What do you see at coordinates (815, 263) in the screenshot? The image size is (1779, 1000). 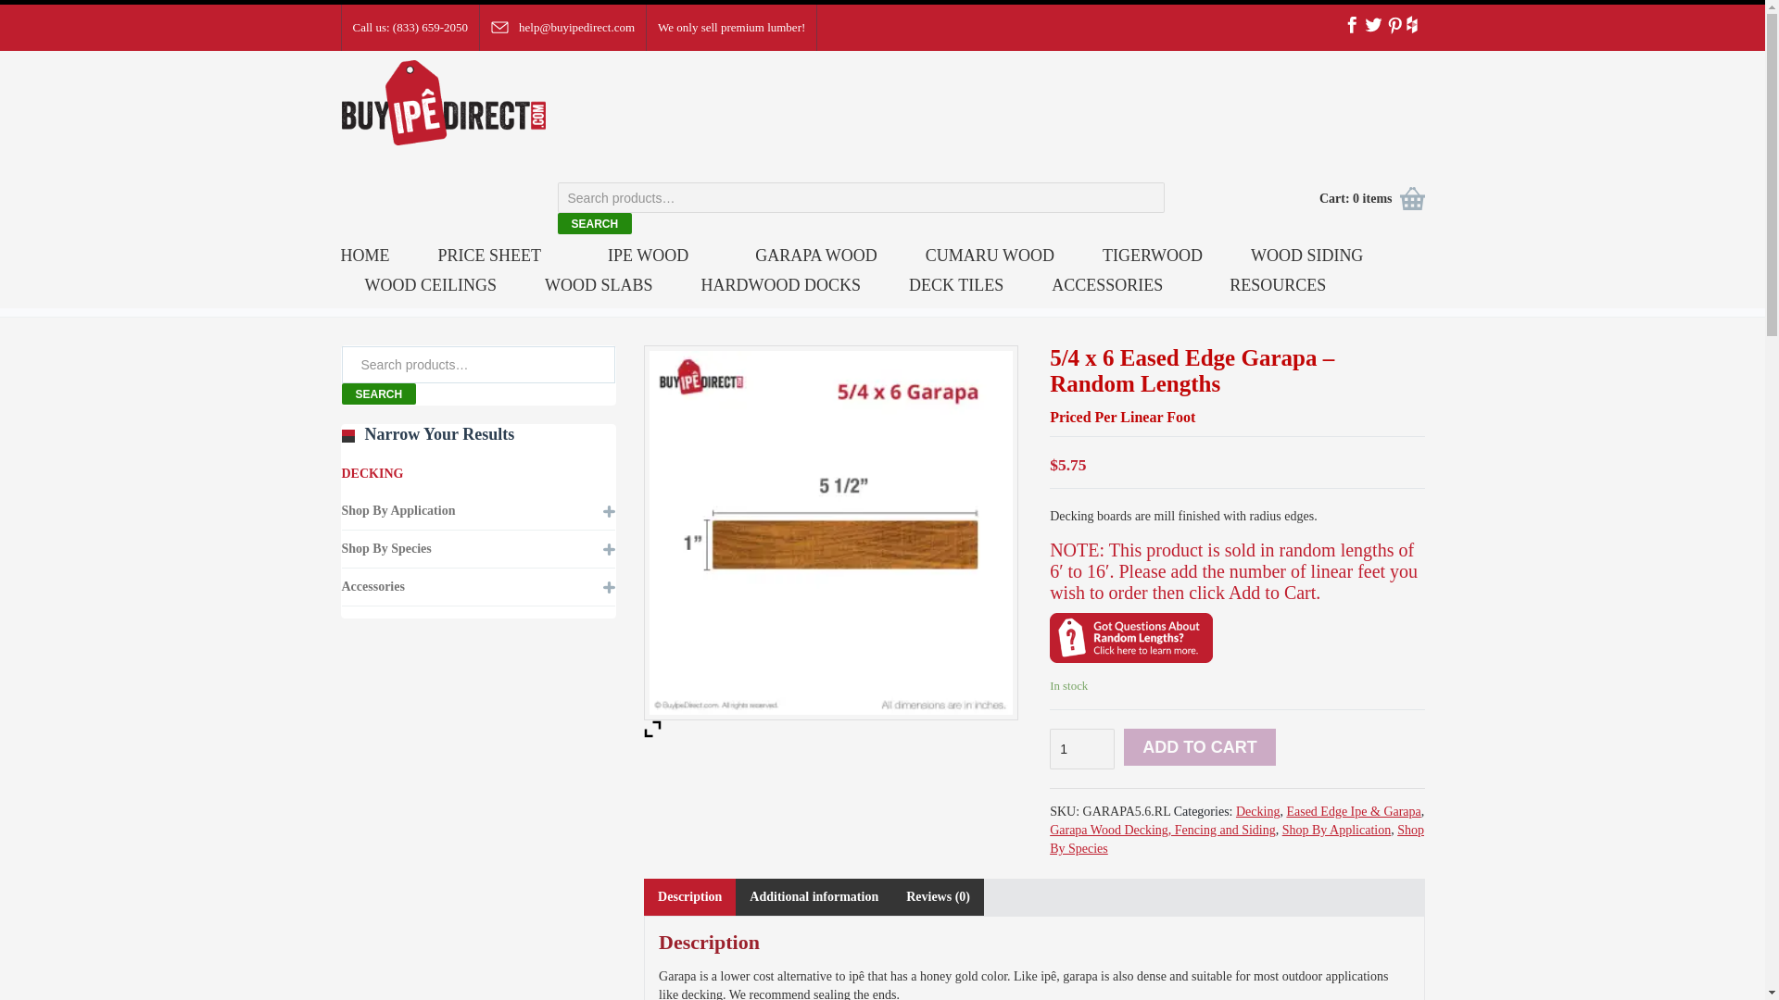 I see `GARAPA WOOD` at bounding box center [815, 263].